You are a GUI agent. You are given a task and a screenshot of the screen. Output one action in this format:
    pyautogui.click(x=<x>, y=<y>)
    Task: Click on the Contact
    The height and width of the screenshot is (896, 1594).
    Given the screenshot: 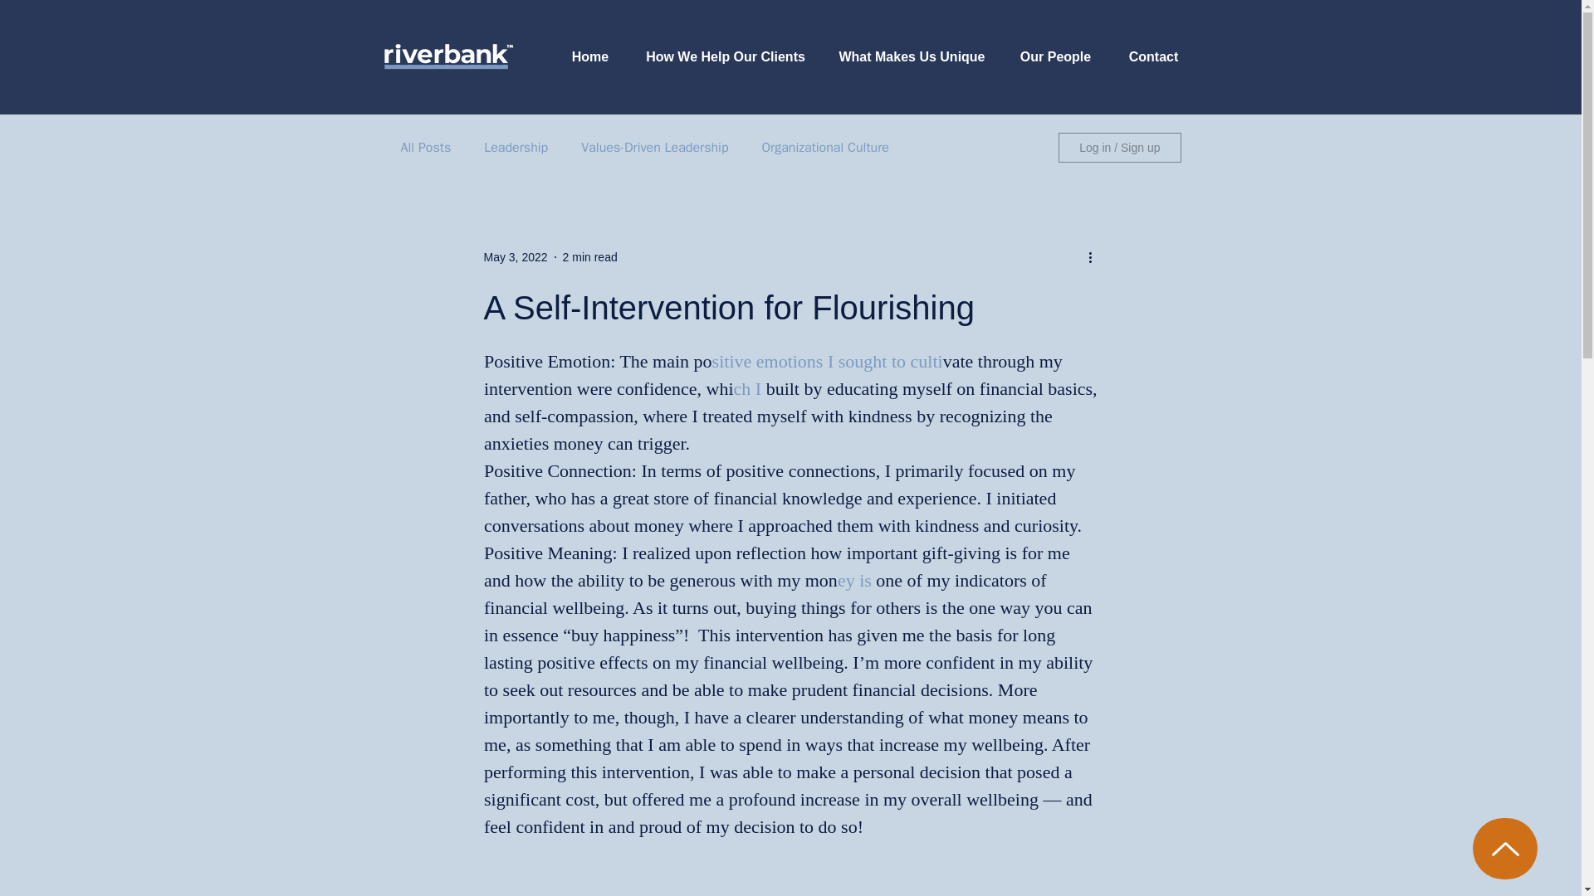 What is the action you would take?
    pyautogui.click(x=1152, y=56)
    